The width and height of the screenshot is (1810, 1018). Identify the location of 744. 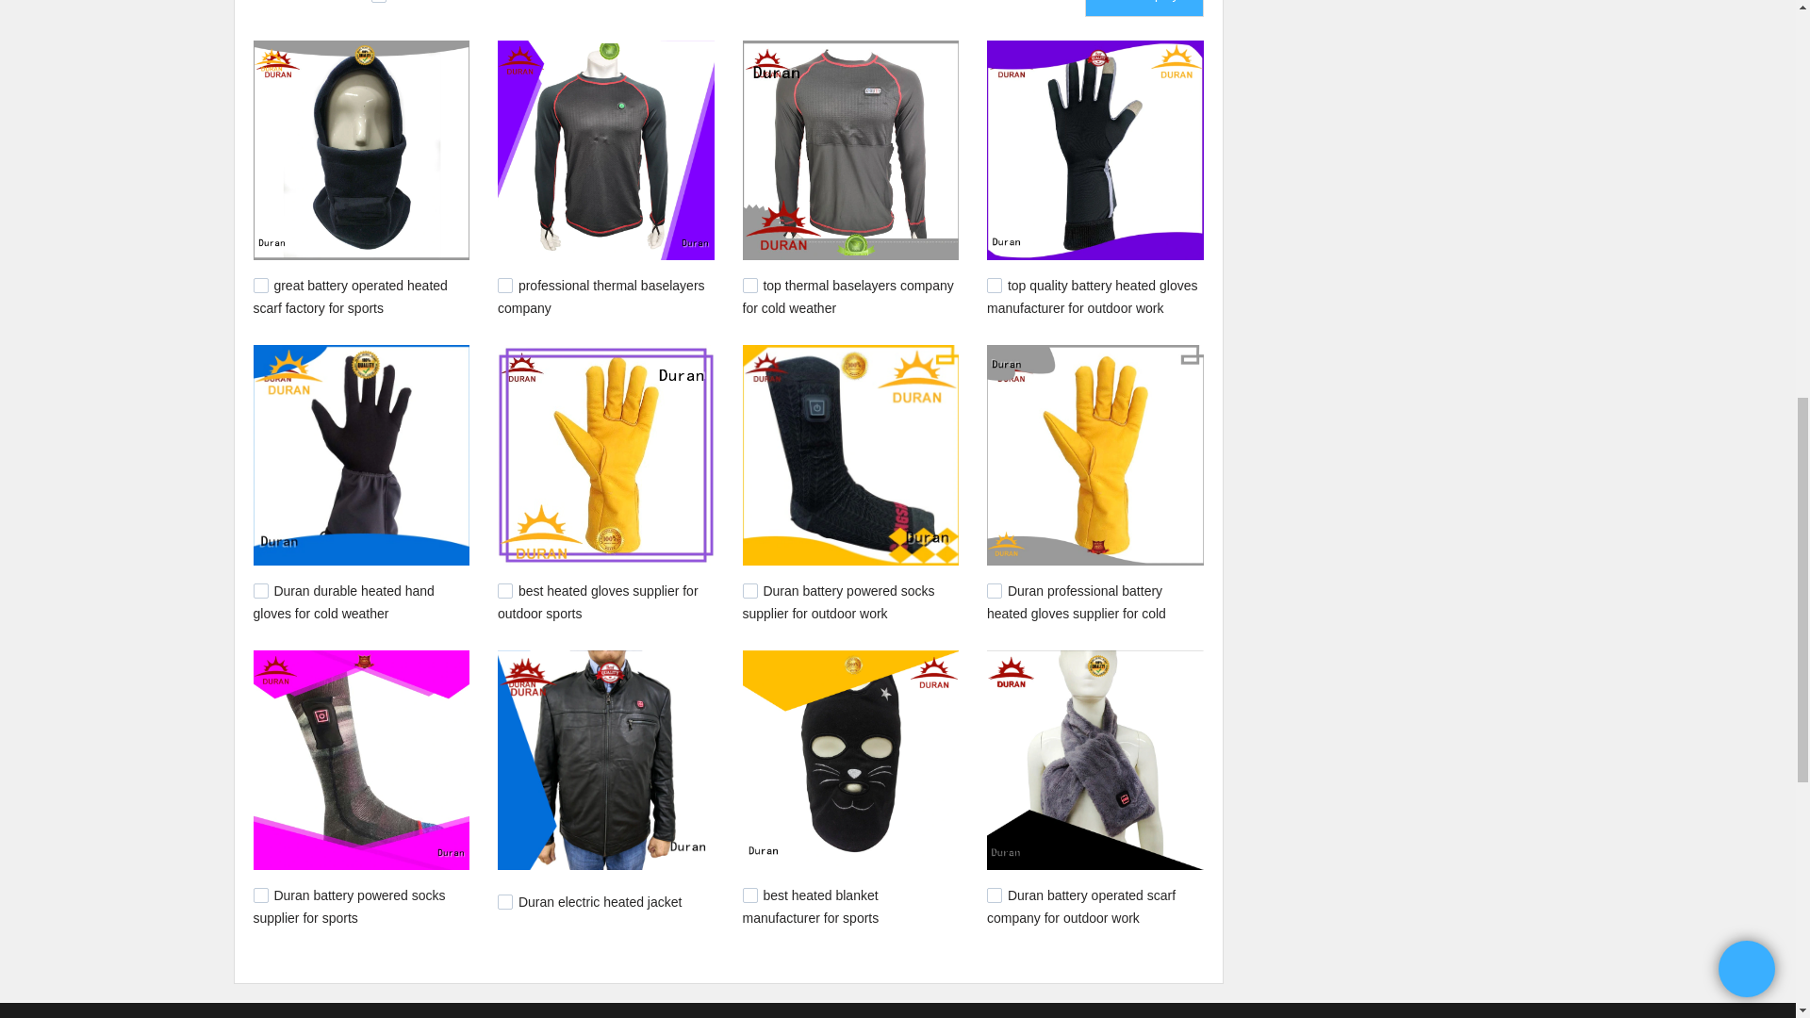
(750, 285).